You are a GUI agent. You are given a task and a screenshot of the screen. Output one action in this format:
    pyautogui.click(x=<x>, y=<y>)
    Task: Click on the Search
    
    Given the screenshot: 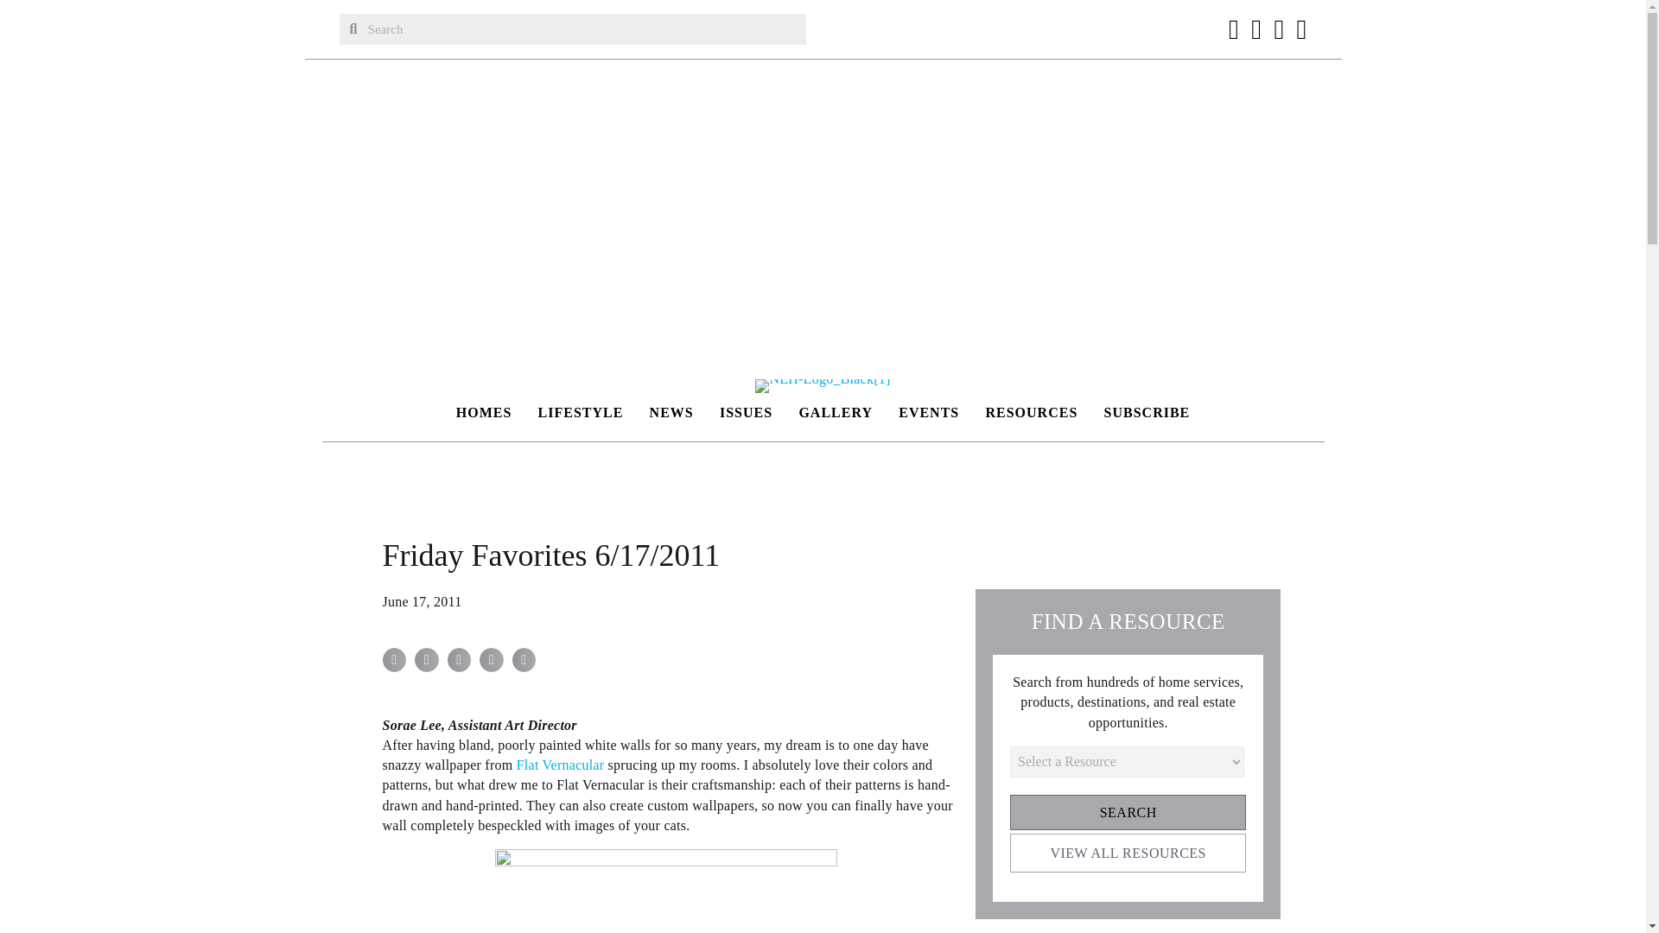 What is the action you would take?
    pyautogui.click(x=1128, y=812)
    